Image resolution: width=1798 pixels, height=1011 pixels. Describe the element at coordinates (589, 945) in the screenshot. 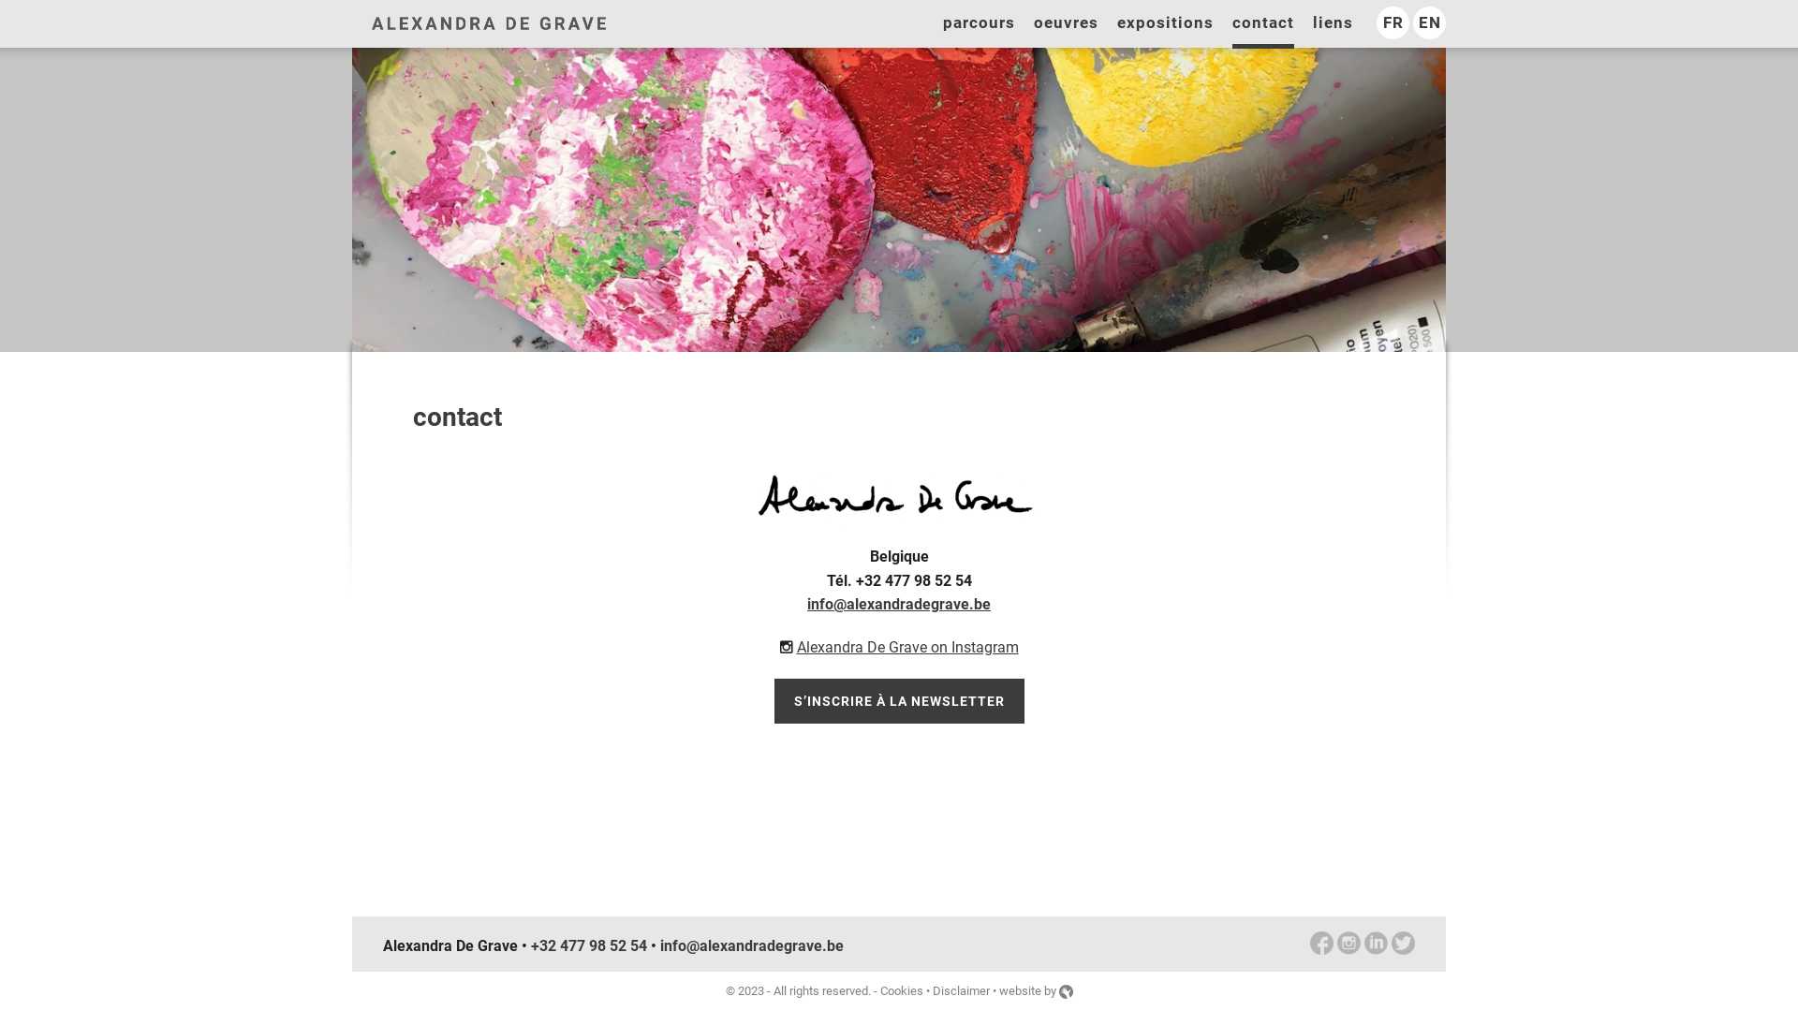

I see `+32 477 98 52 54` at that location.